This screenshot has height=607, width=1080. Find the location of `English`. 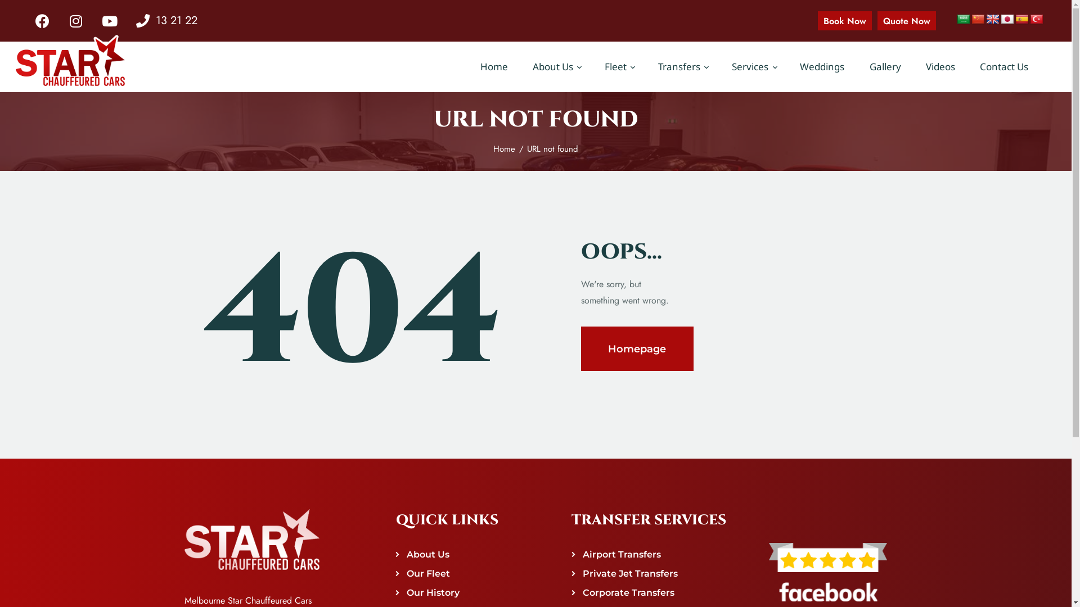

English is located at coordinates (993, 20).